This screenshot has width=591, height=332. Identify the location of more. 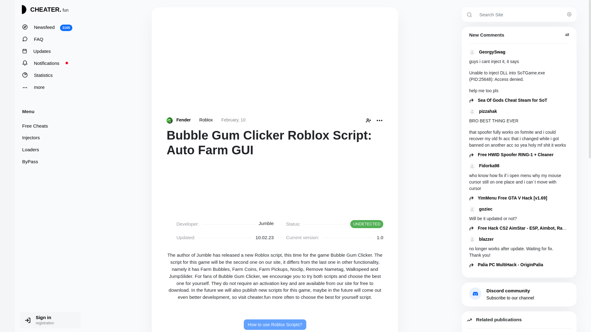
(47, 28).